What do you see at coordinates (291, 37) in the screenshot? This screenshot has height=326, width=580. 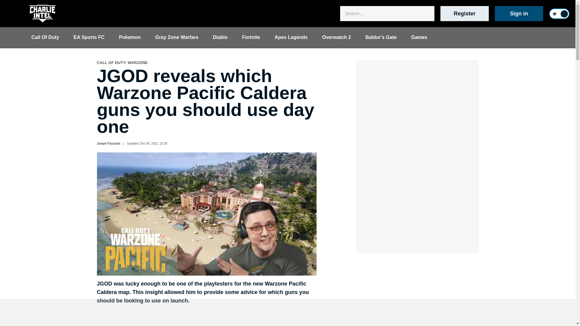 I see `Apex Legends` at bounding box center [291, 37].